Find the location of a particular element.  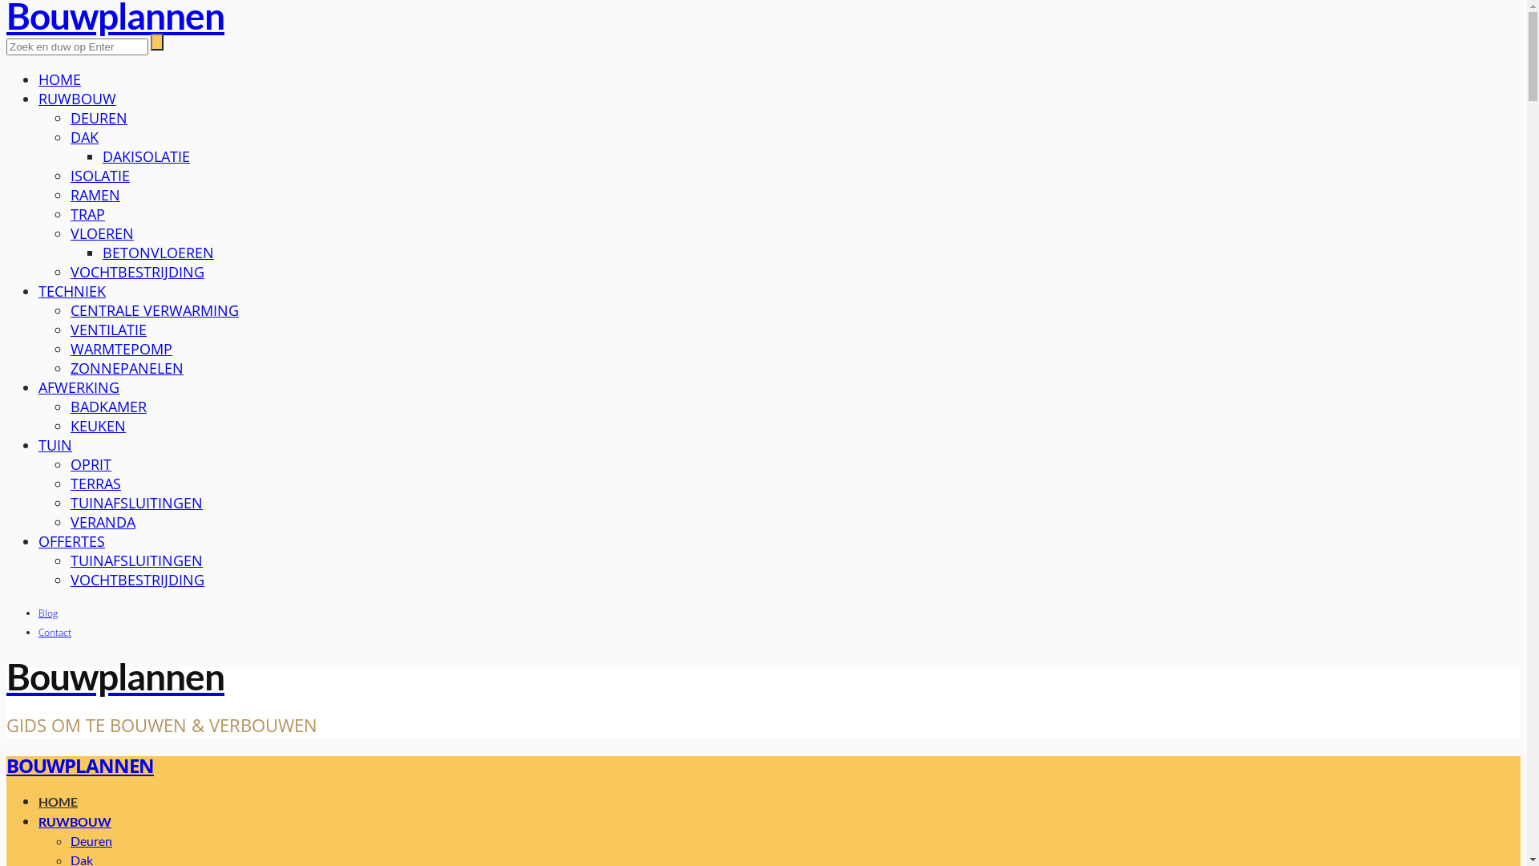

VOCHTBESTRIJDING is located at coordinates (138, 580).